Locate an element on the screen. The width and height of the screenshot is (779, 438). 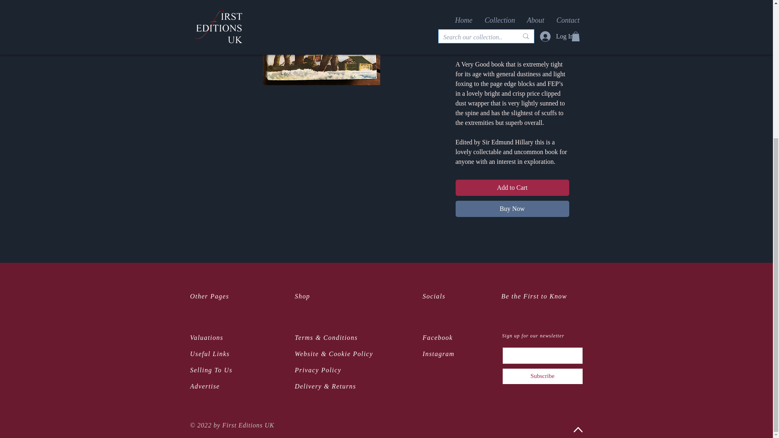
Advertise is located at coordinates (204, 386).